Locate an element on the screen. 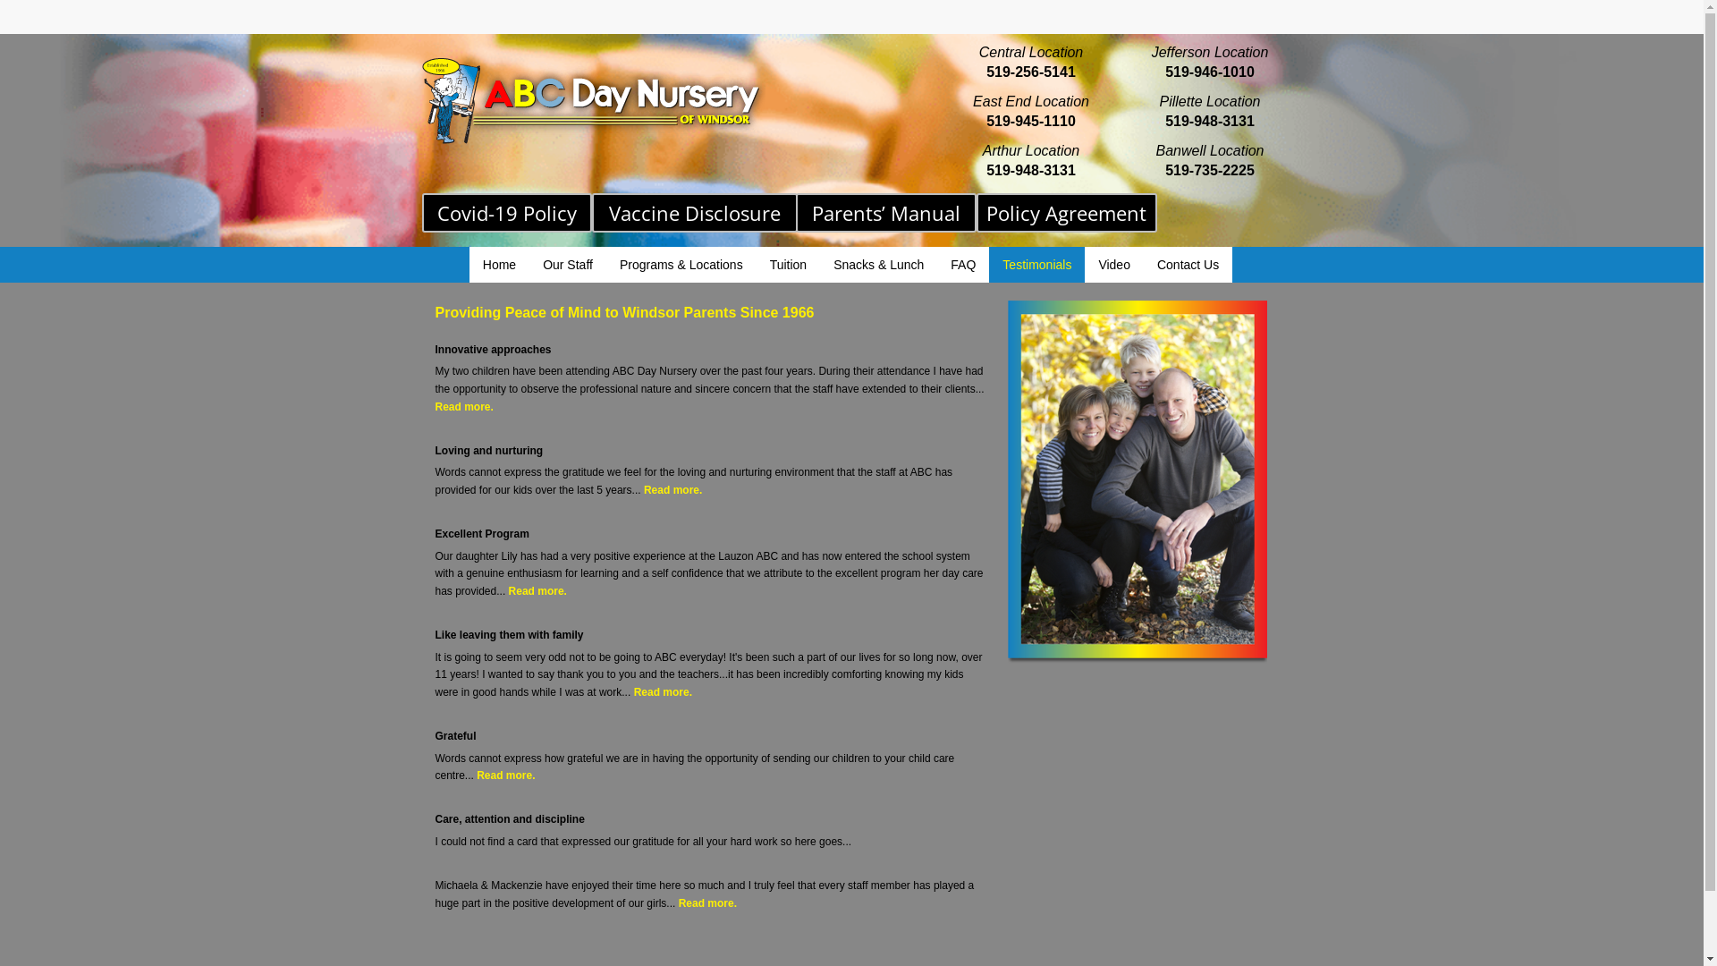 The image size is (1717, 966). Read more. is located at coordinates (664, 692).